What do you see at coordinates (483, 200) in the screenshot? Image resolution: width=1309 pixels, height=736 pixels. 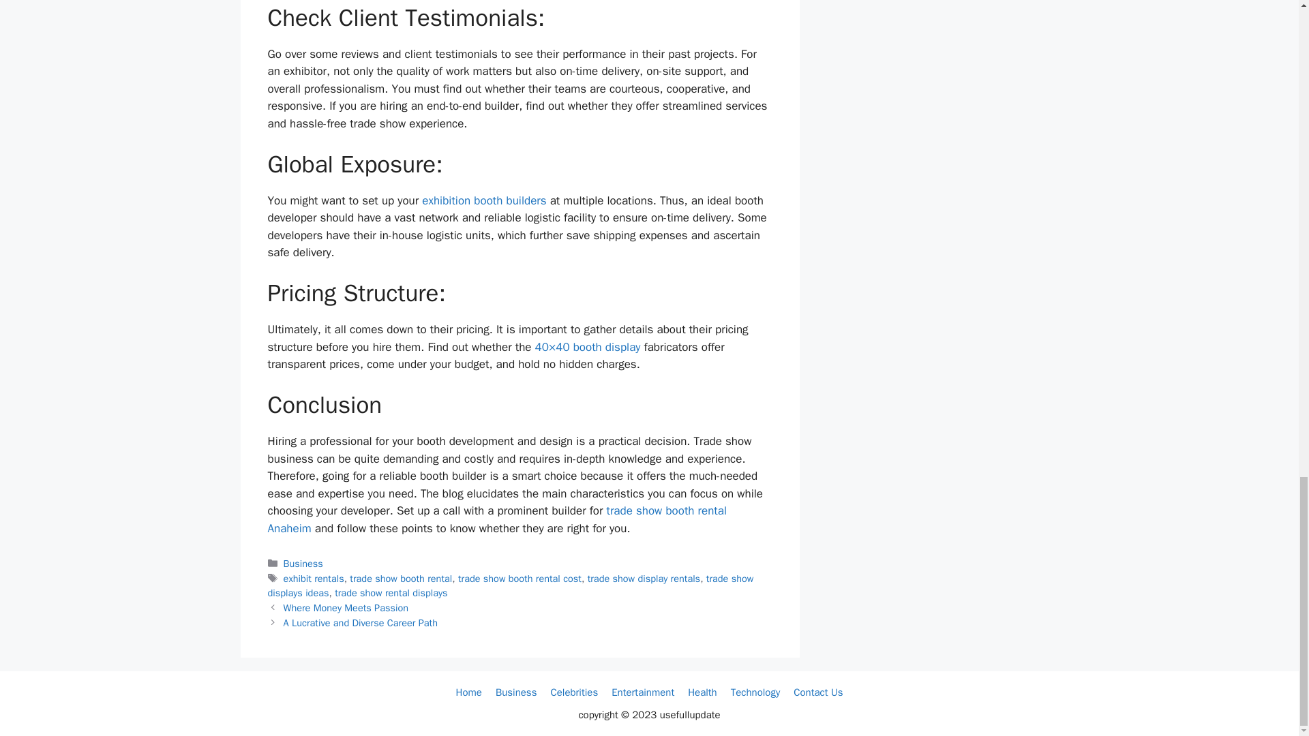 I see `exhibition booth builders` at bounding box center [483, 200].